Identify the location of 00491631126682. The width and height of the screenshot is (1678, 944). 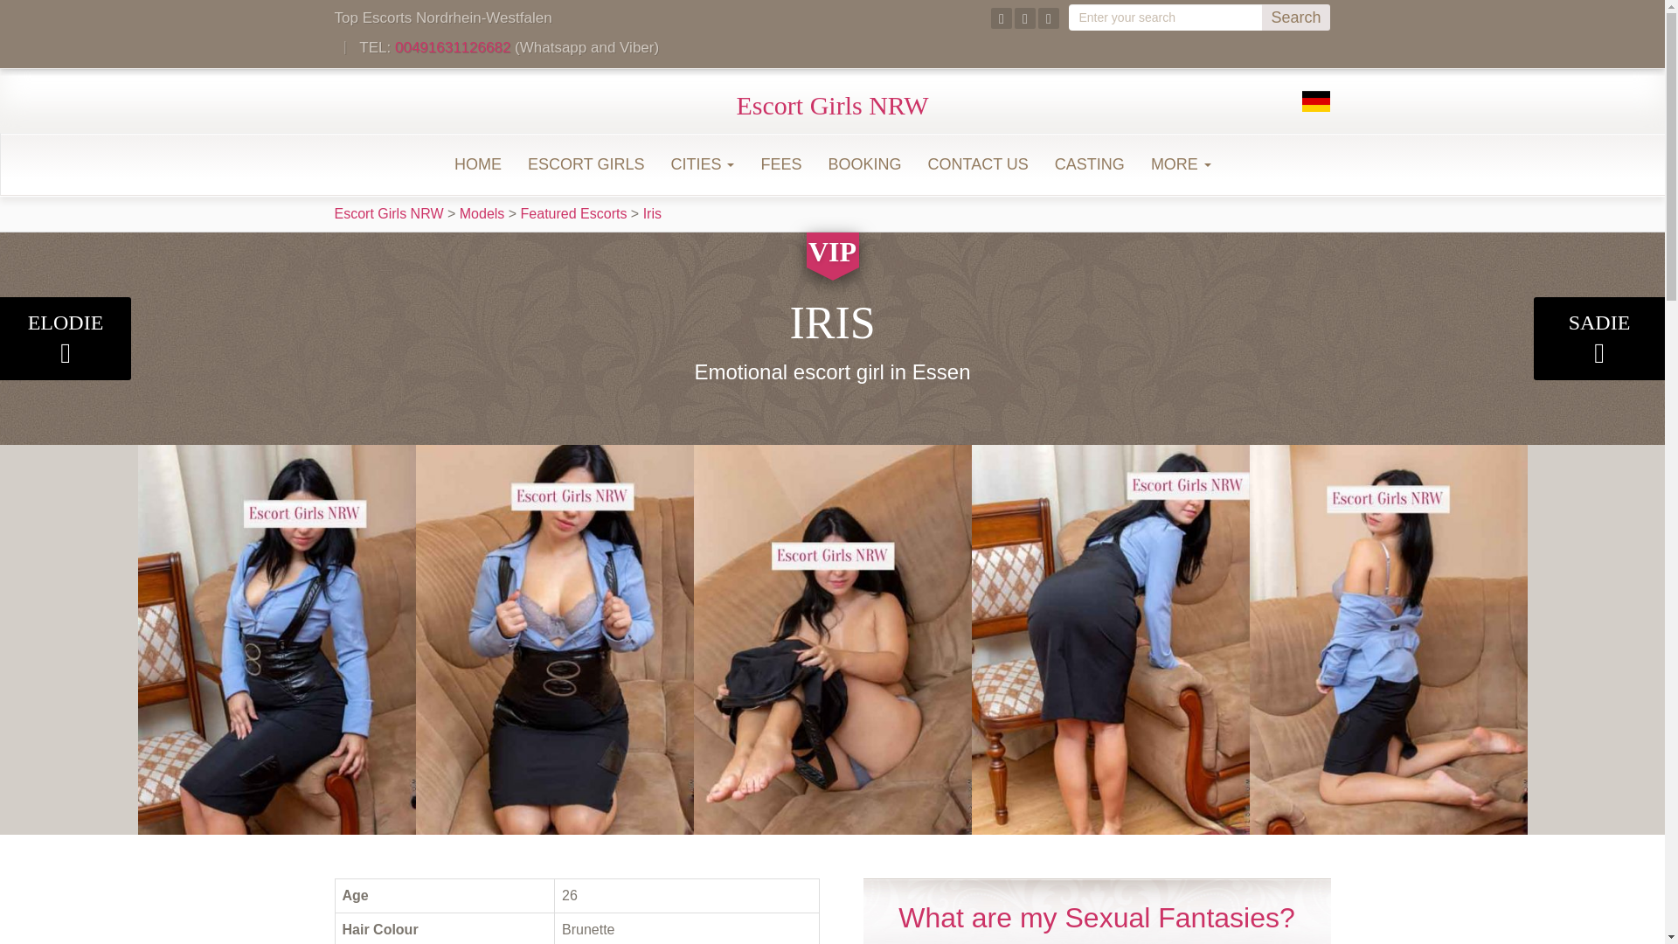
(452, 47).